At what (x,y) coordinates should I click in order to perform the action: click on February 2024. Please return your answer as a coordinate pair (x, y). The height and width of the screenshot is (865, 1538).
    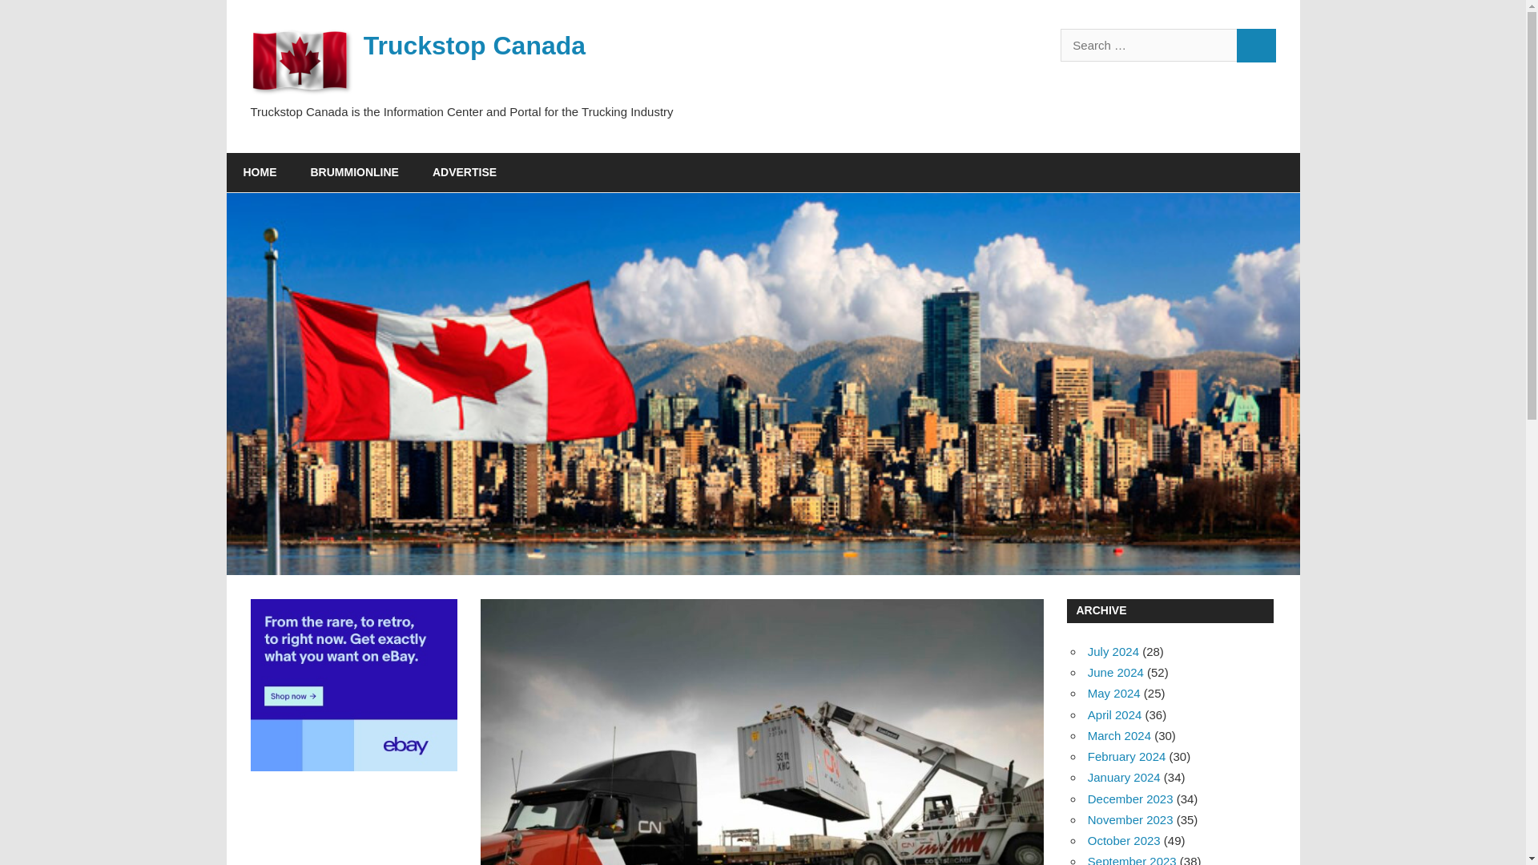
    Looking at the image, I should click on (1126, 756).